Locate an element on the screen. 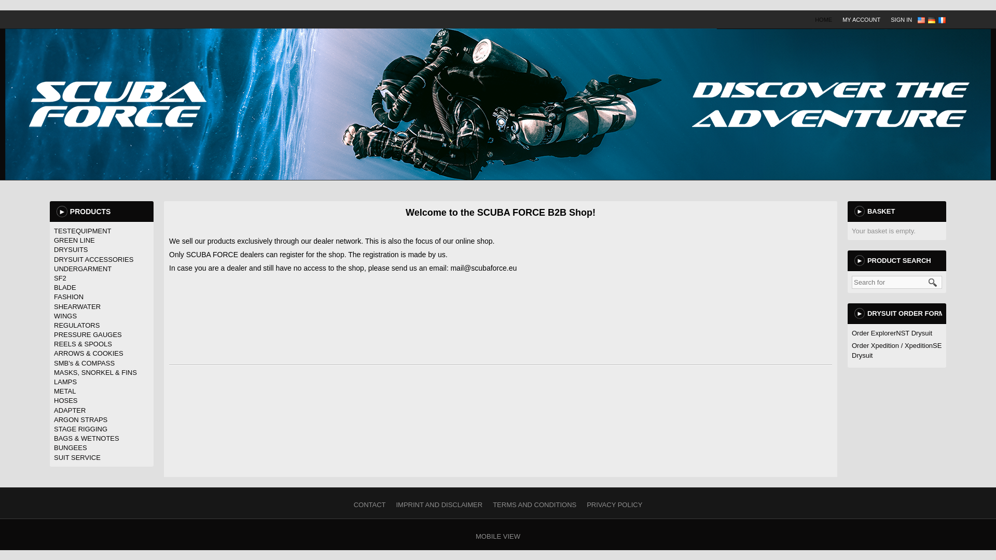 The image size is (996, 560). Order ExplorerNST Drysuit is located at coordinates (892, 333).